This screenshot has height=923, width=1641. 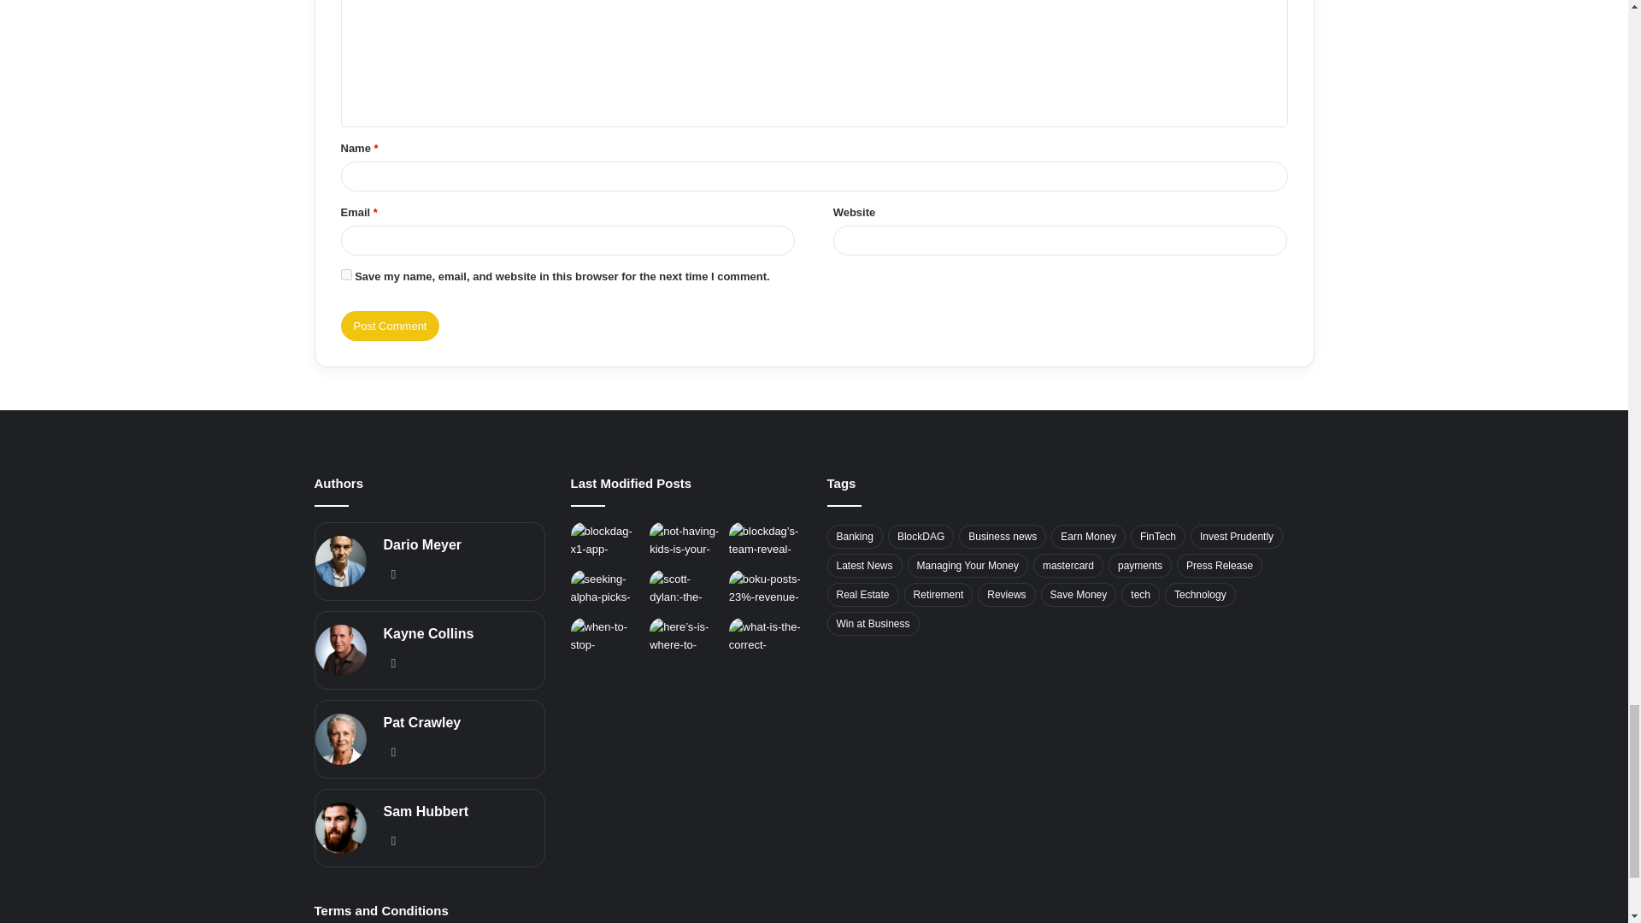 What do you see at coordinates (390, 325) in the screenshot?
I see `Post Comment` at bounding box center [390, 325].